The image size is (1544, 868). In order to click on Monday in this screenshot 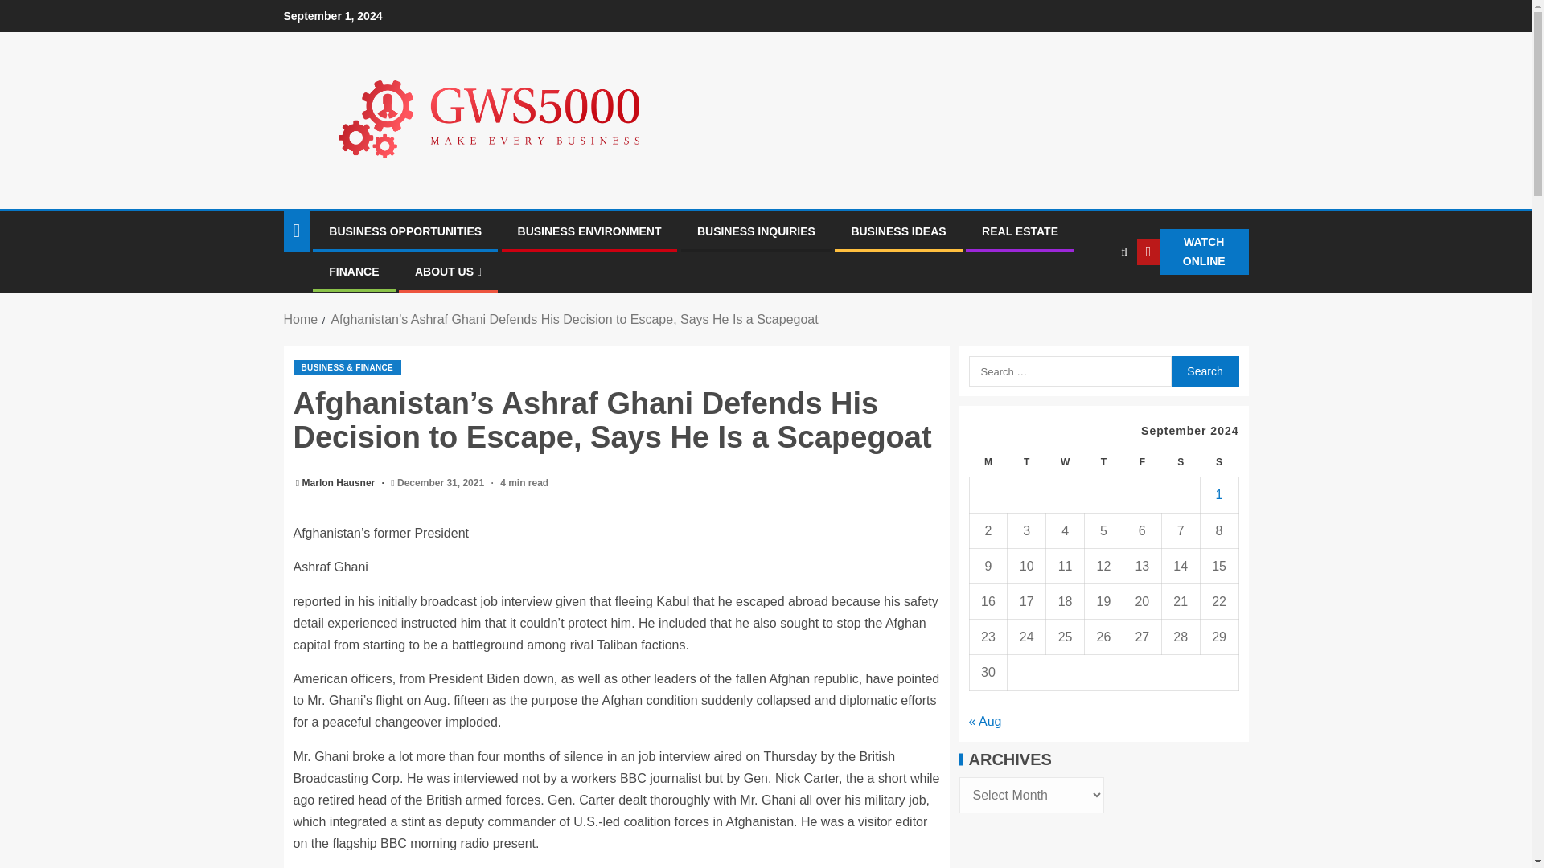, I will do `click(988, 463)`.